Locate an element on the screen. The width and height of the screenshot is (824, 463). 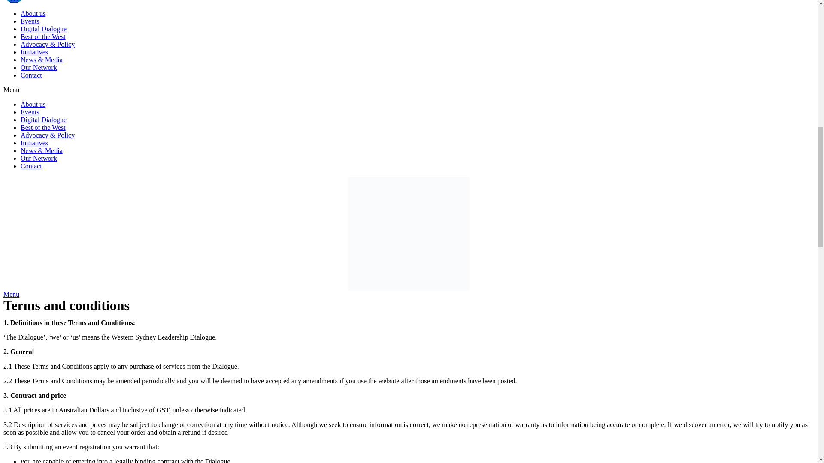
Digital Dialogue is located at coordinates (44, 120).